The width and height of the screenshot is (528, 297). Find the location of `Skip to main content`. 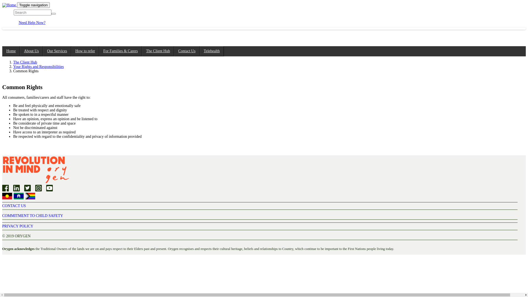

Skip to main content is located at coordinates (18, 2).